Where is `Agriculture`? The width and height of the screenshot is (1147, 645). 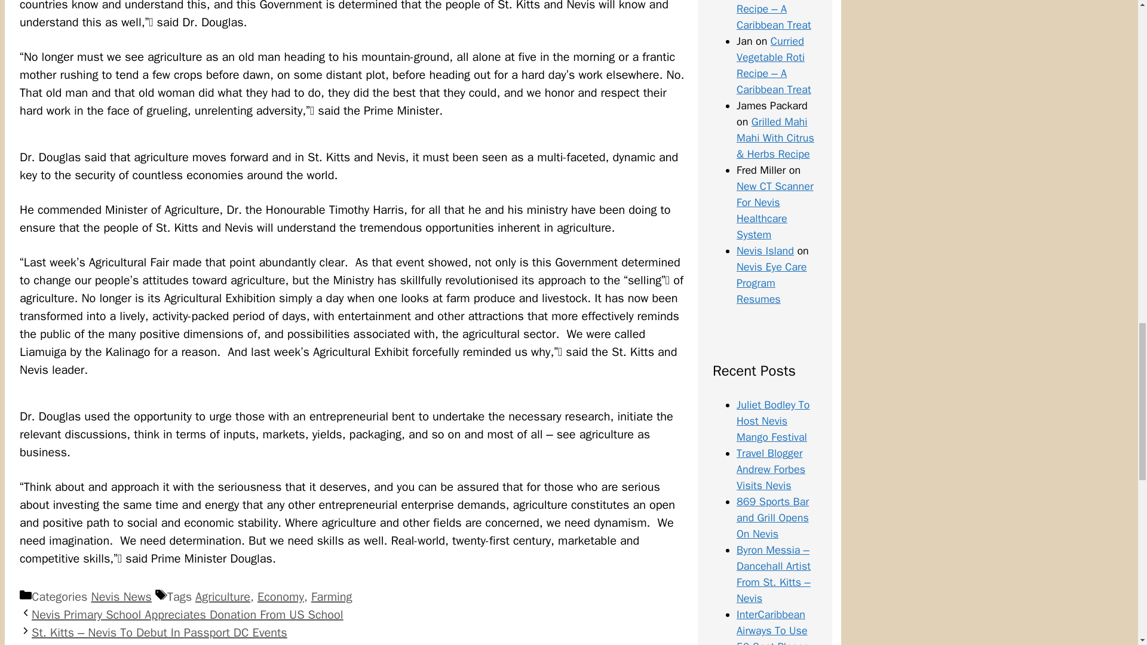 Agriculture is located at coordinates (222, 597).